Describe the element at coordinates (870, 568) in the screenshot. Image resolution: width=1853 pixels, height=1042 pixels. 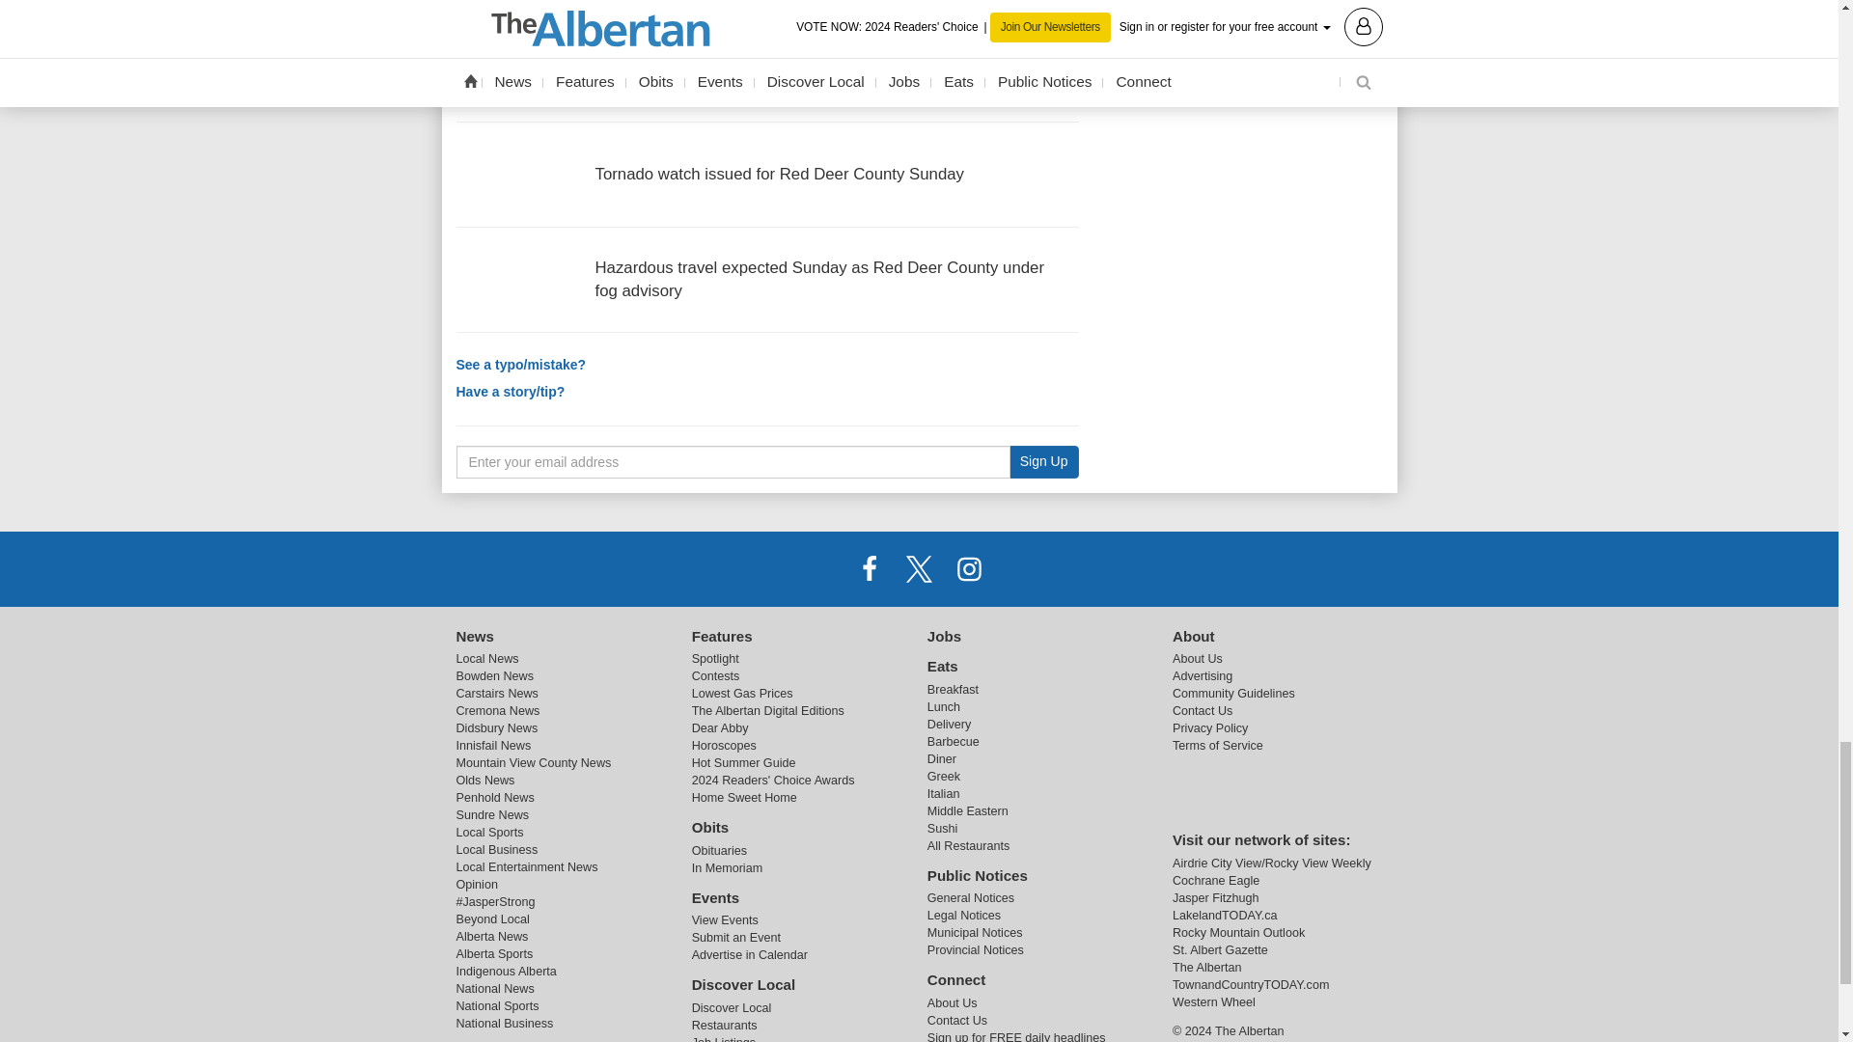
I see `Facebook` at that location.